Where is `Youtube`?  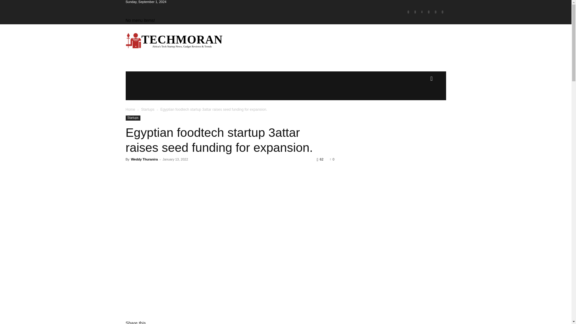 Youtube is located at coordinates (442, 12).